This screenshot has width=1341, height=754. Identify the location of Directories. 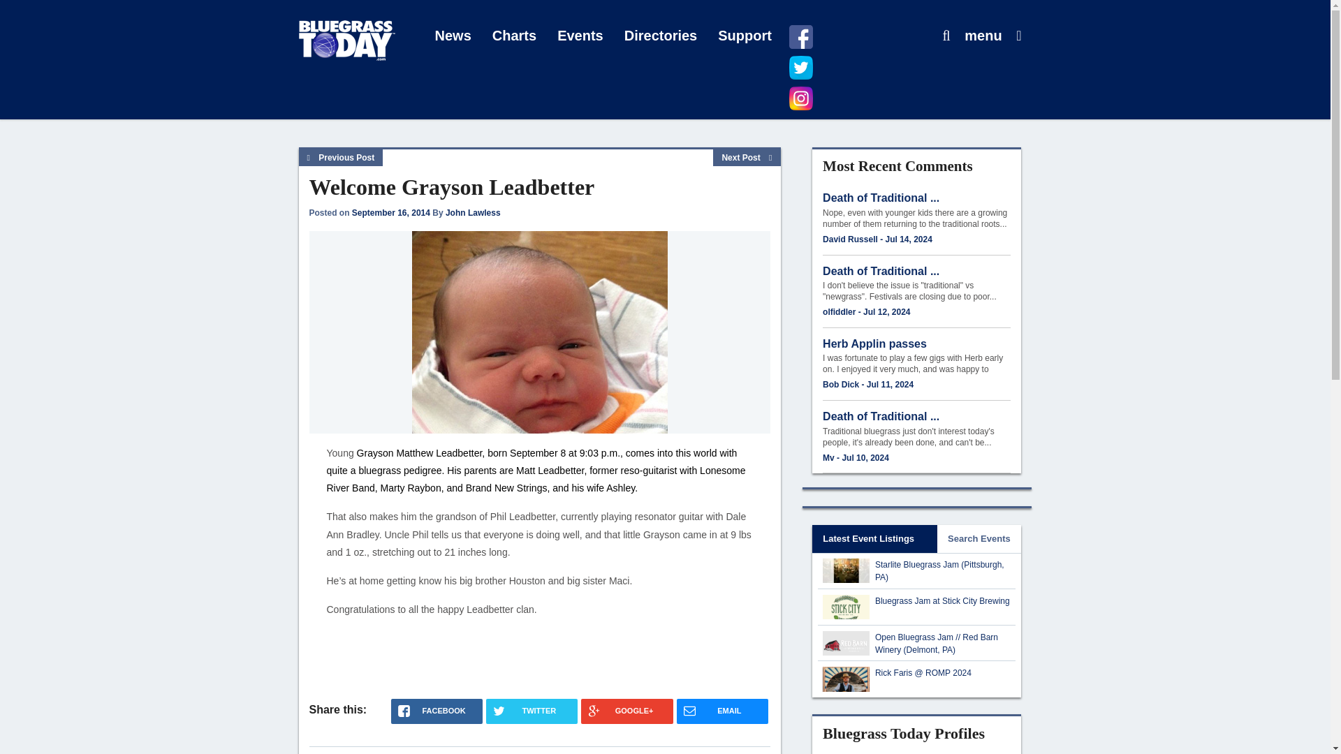
(661, 36).